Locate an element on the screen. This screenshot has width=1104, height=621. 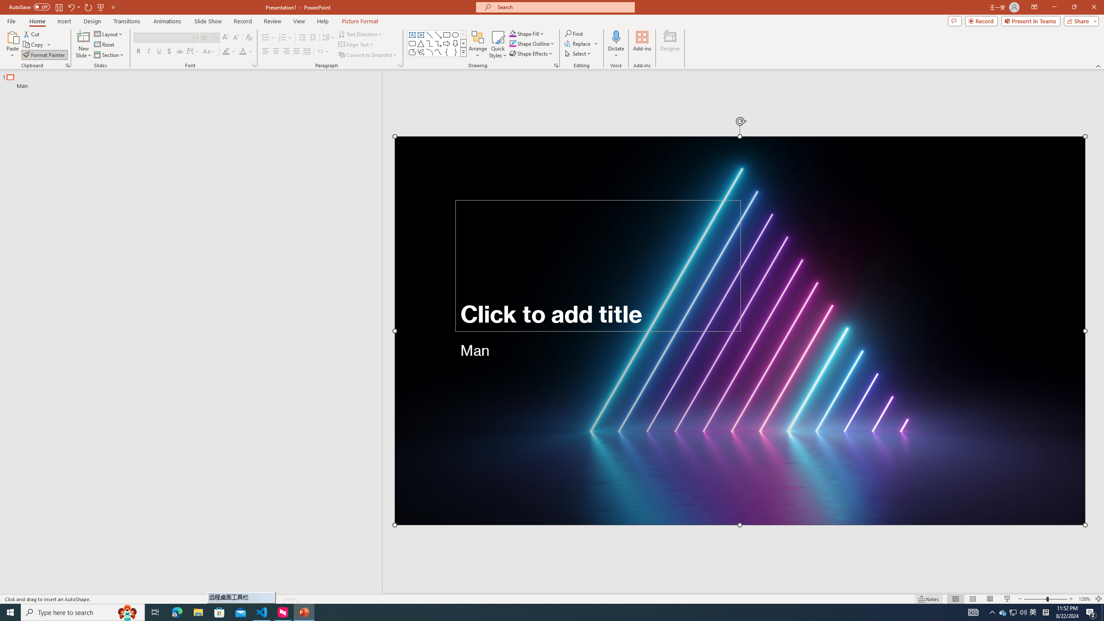
Rectangle: Rounded Corners is located at coordinates (412, 43).